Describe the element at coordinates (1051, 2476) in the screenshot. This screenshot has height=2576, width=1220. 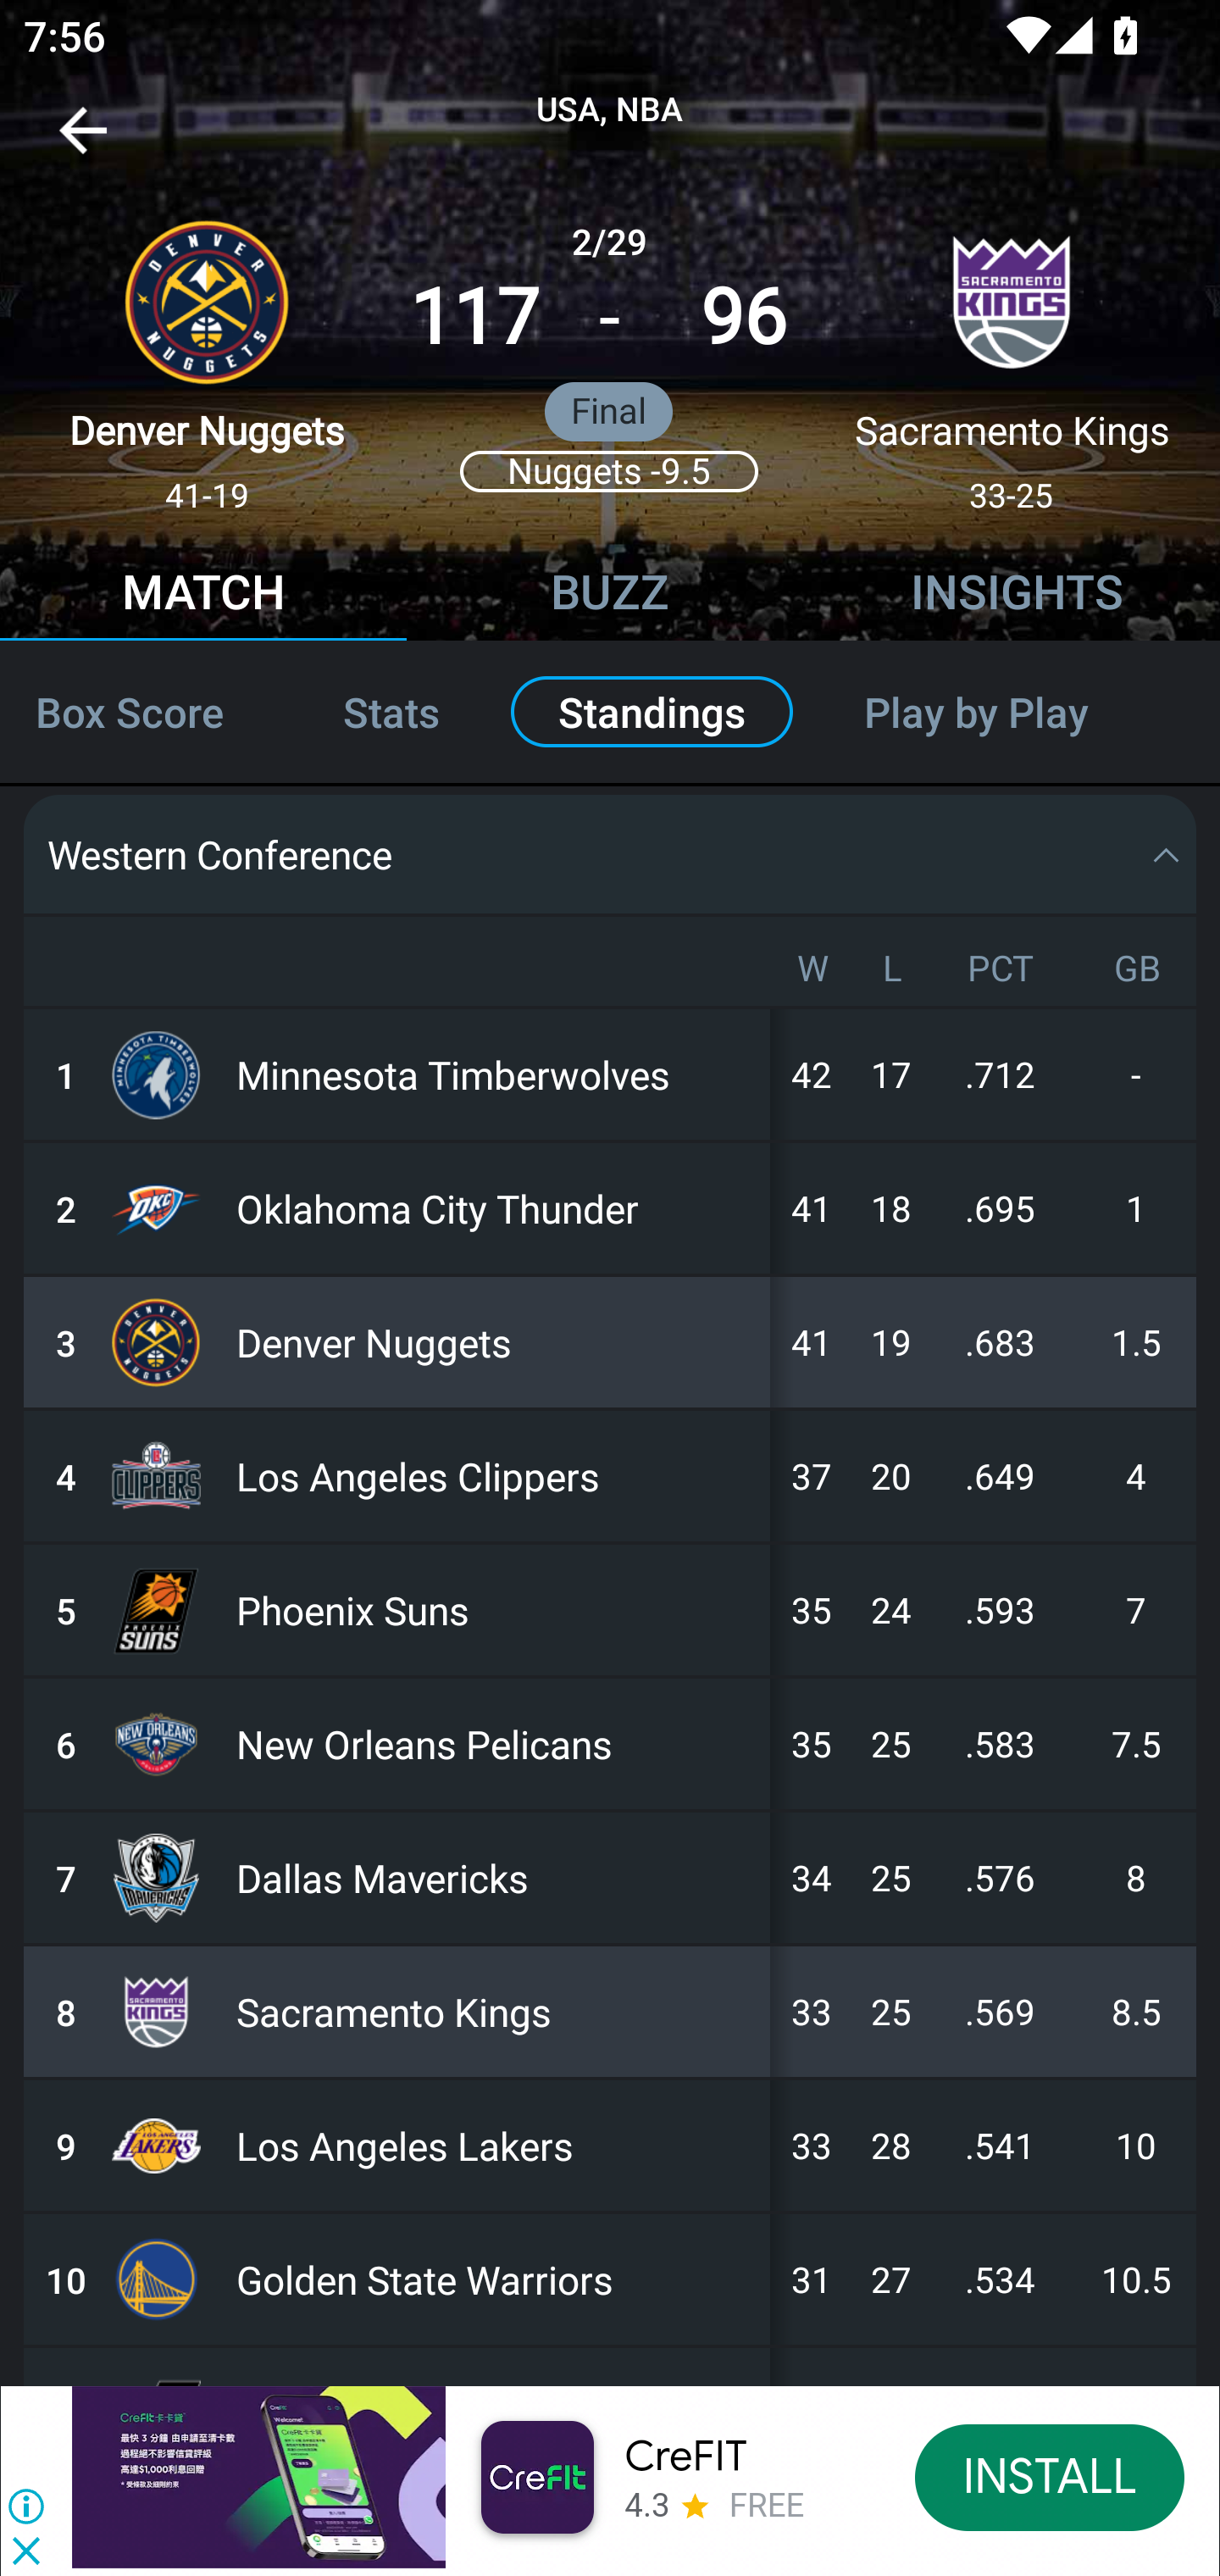
I see `INSTALL` at that location.